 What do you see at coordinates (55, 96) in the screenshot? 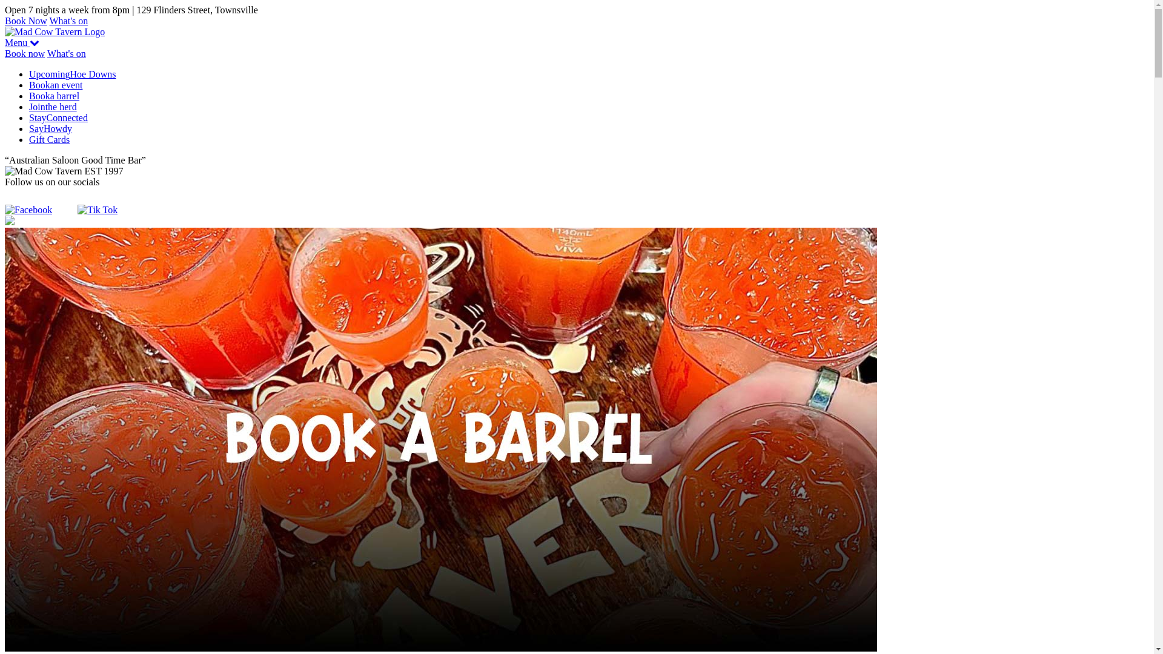
I see `Booka barrel` at bounding box center [55, 96].